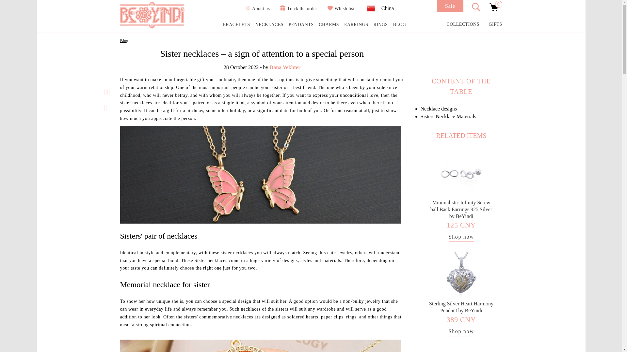 Image resolution: width=627 pixels, height=352 pixels. I want to click on Track the order, so click(298, 8).